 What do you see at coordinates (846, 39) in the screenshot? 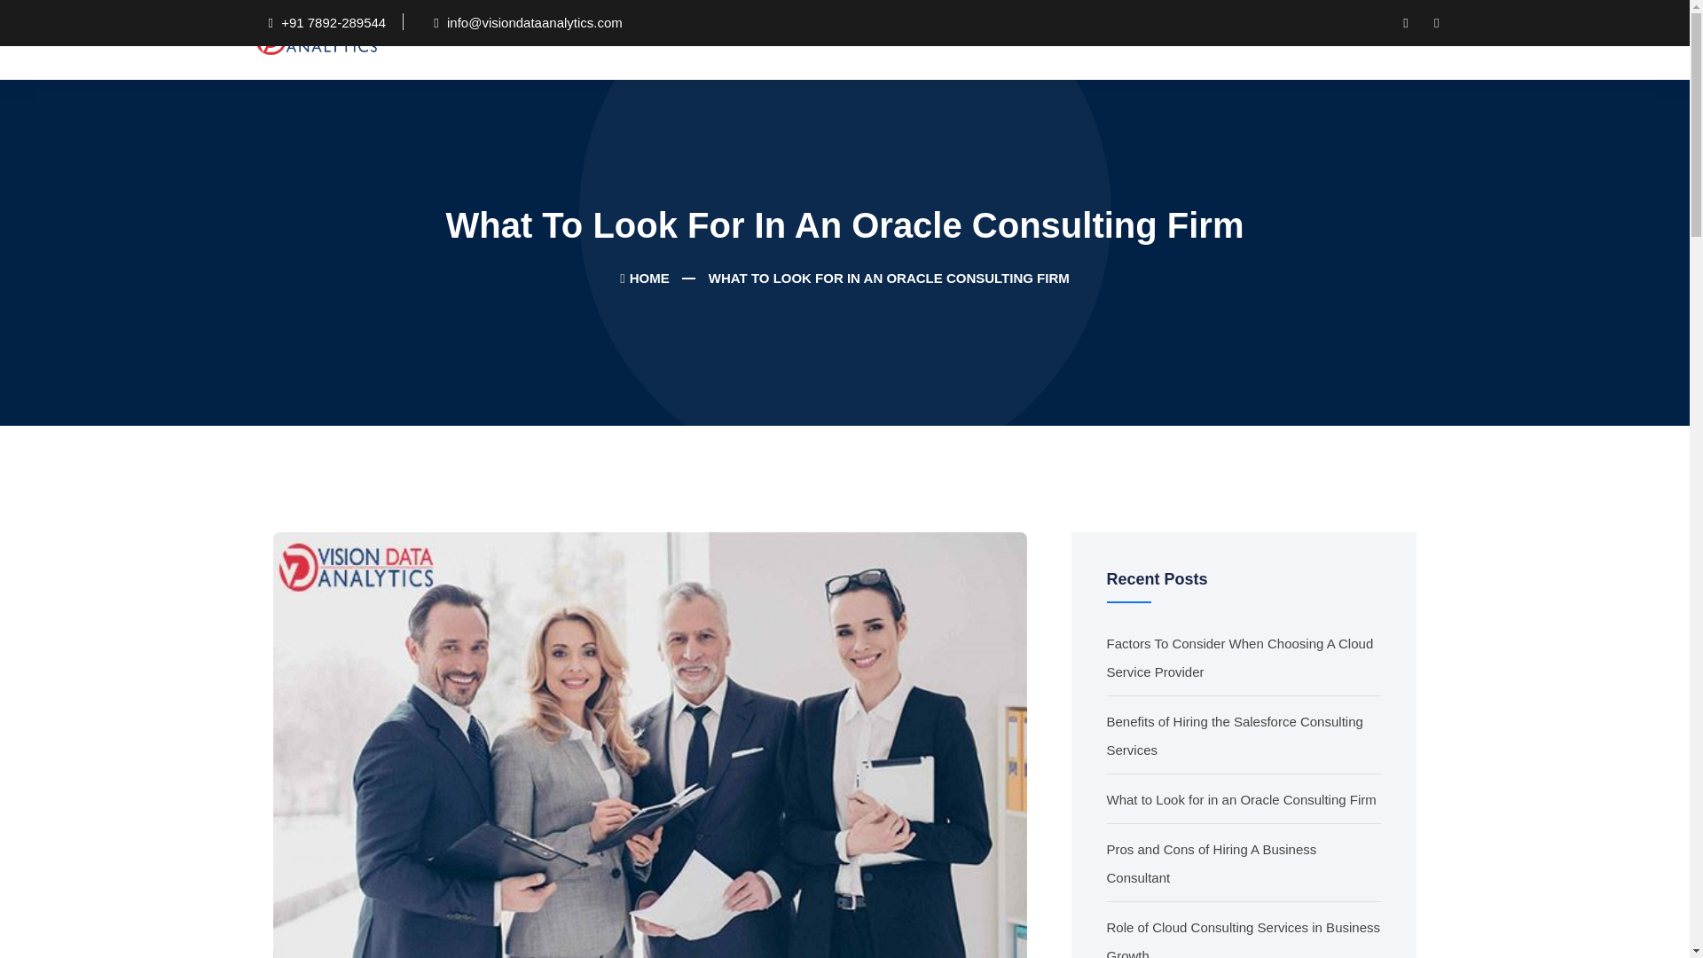
I see `IT CONSULTING` at bounding box center [846, 39].